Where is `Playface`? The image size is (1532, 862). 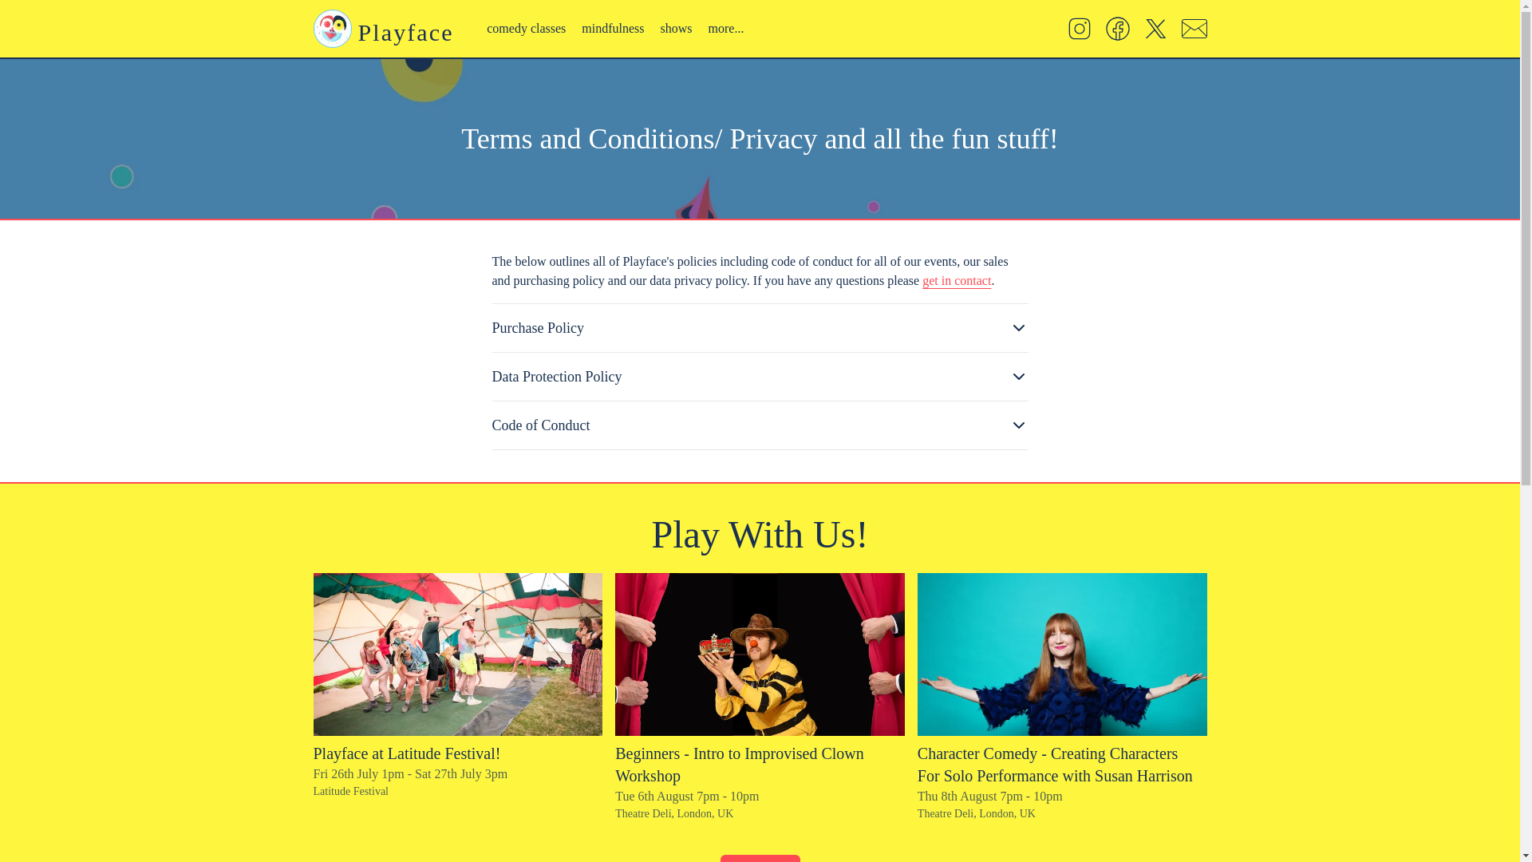 Playface is located at coordinates (386, 29).